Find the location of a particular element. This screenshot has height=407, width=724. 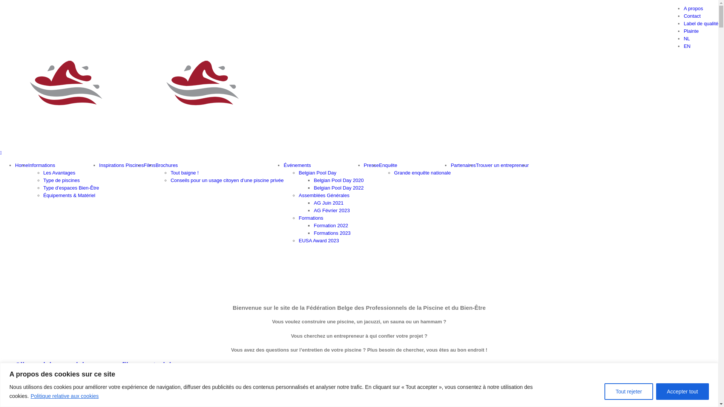

NL is located at coordinates (687, 38).